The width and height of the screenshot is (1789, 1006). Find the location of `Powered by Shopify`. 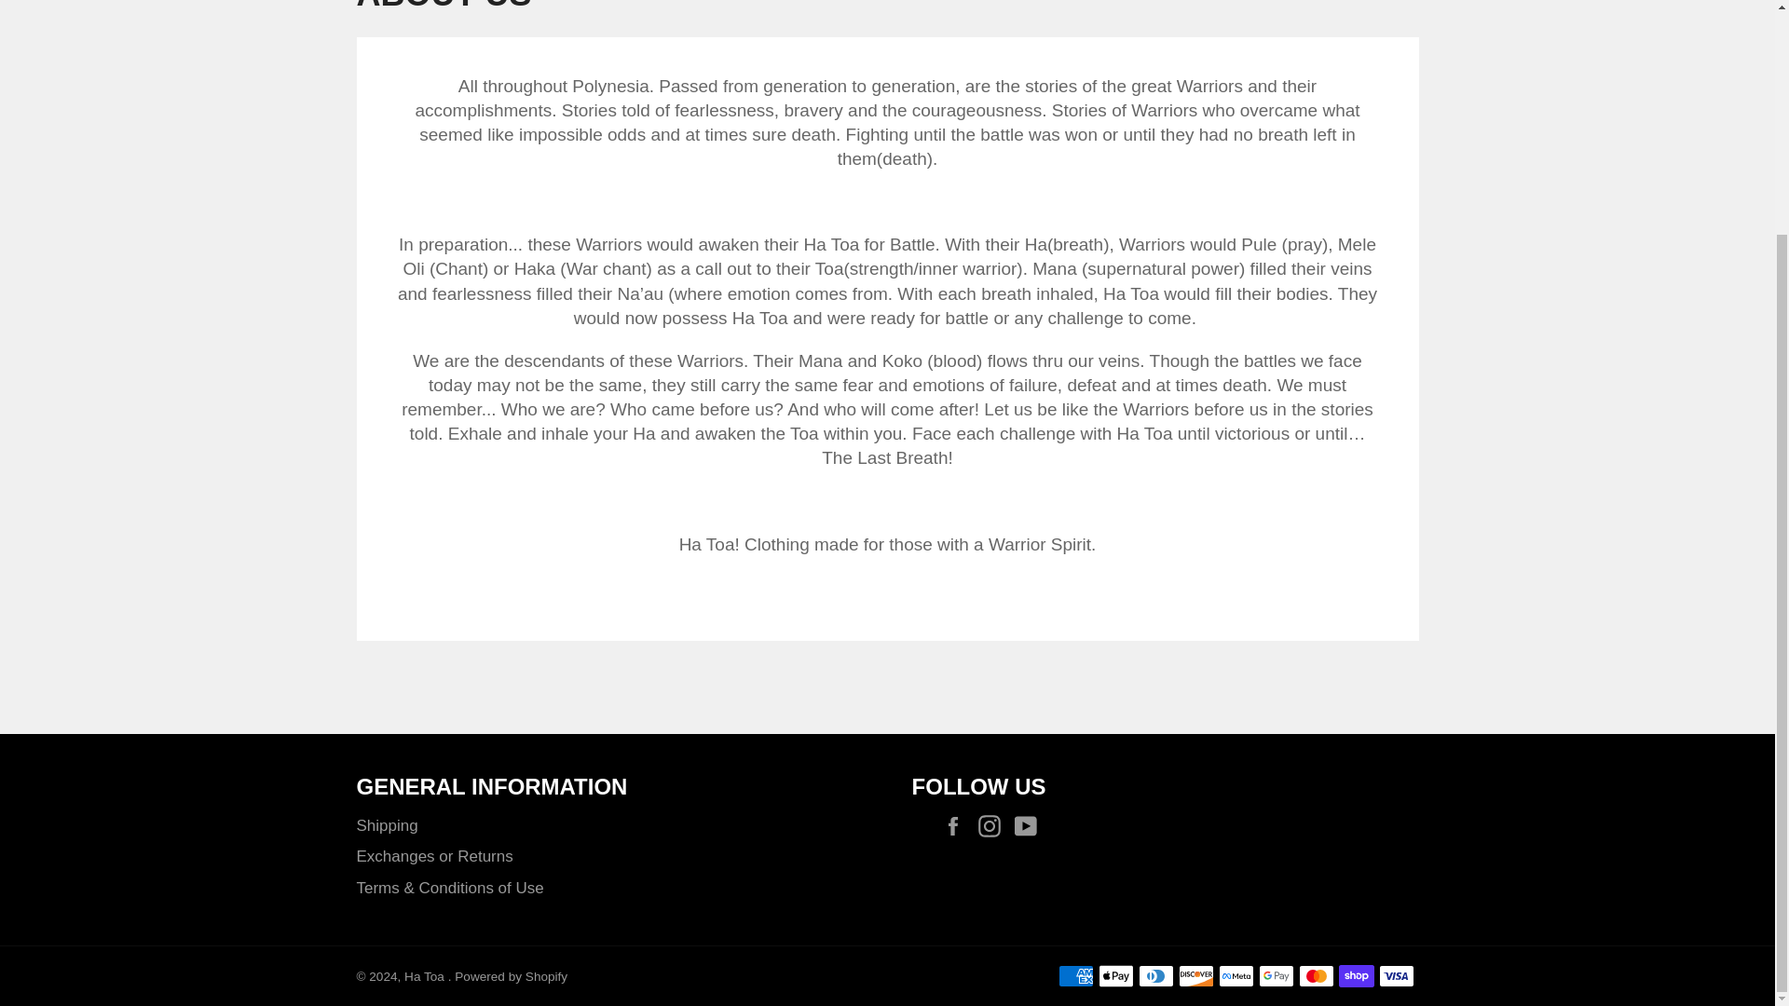

Powered by Shopify is located at coordinates (511, 976).